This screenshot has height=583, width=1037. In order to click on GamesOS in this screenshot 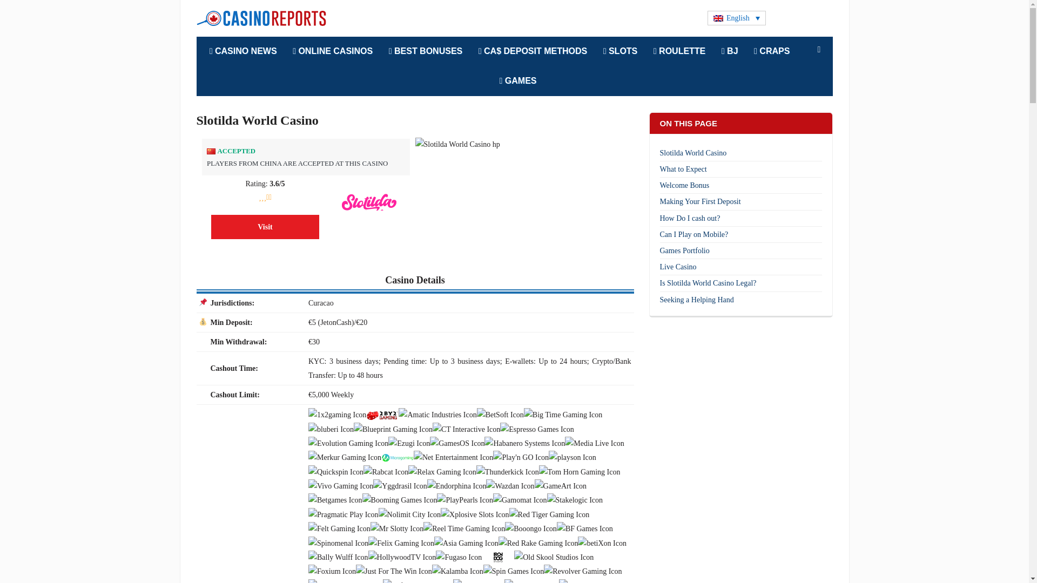, I will do `click(457, 443)`.